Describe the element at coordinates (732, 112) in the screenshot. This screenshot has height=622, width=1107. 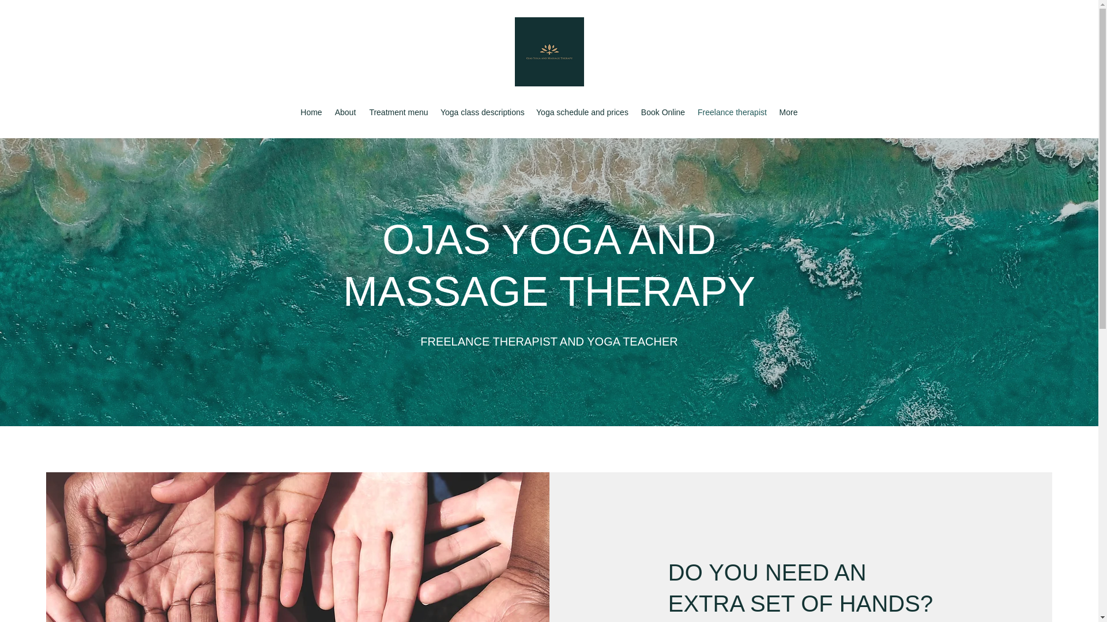
I see `Freelance therapist` at that location.